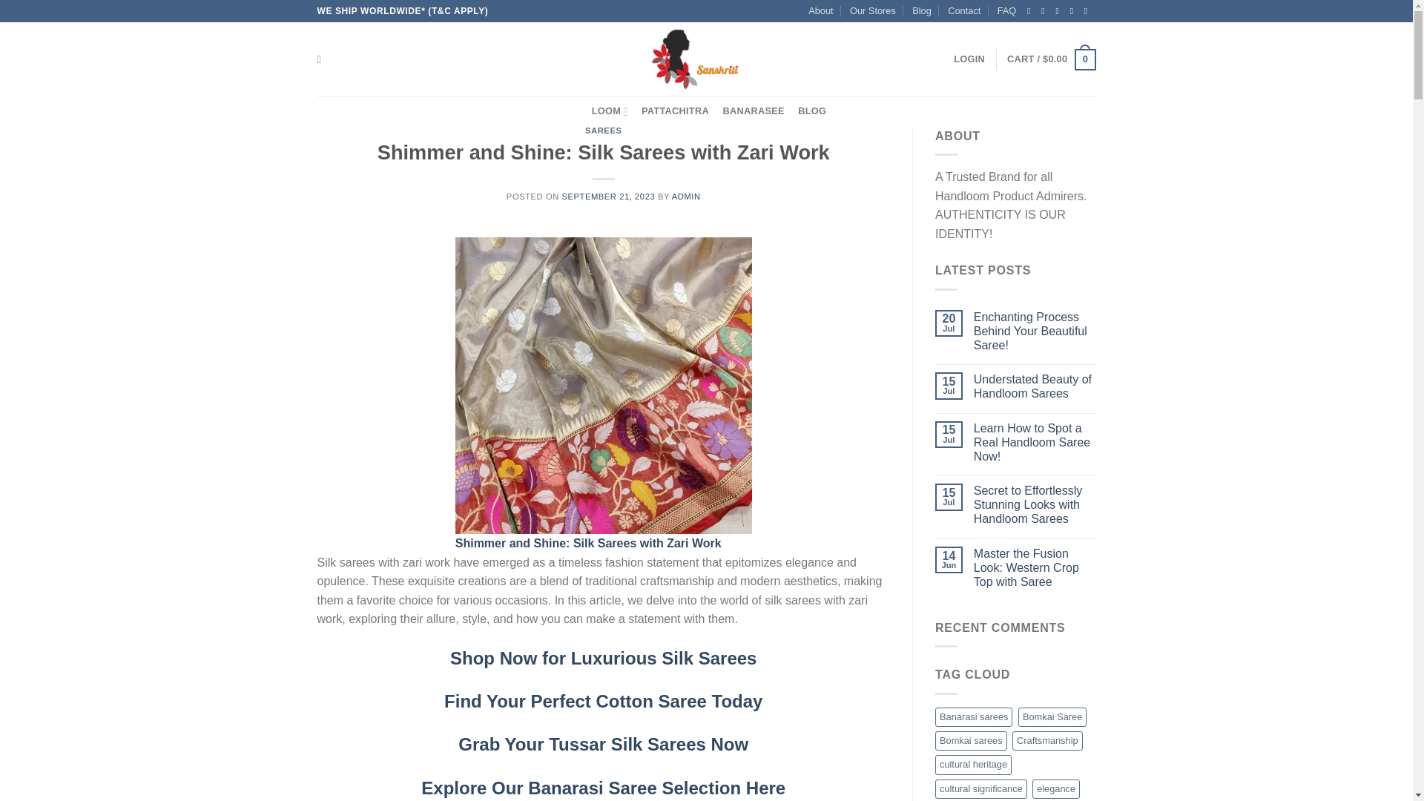 This screenshot has height=801, width=1424. I want to click on About, so click(820, 11).